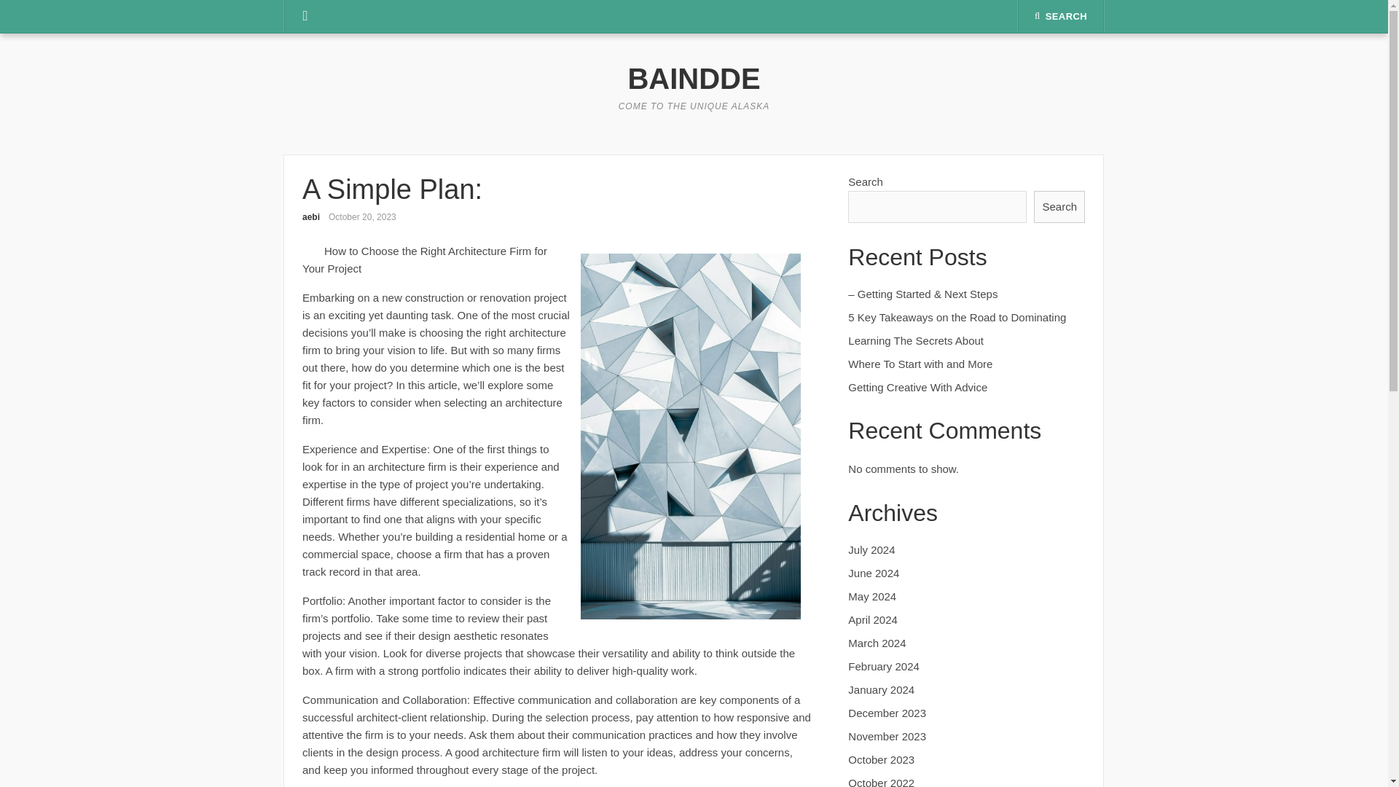  What do you see at coordinates (876, 643) in the screenshot?
I see `March 2024` at bounding box center [876, 643].